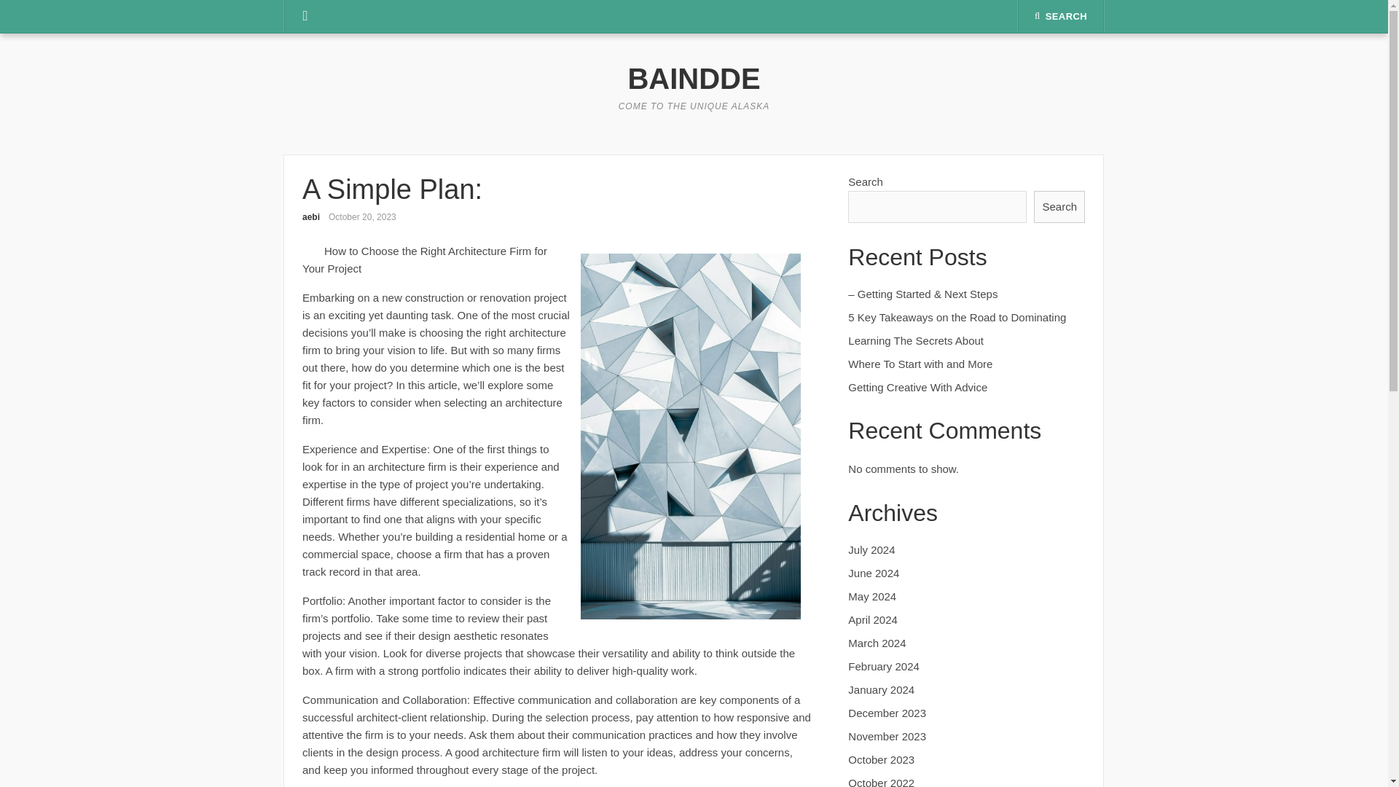  What do you see at coordinates (876, 643) in the screenshot?
I see `March 2024` at bounding box center [876, 643].